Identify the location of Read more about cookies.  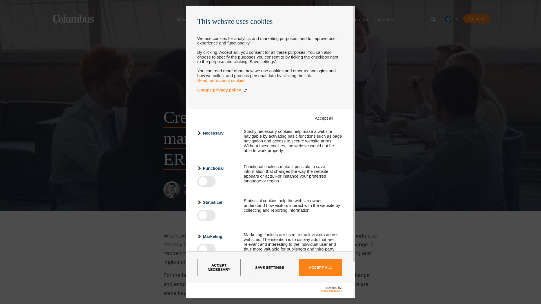
(221, 80).